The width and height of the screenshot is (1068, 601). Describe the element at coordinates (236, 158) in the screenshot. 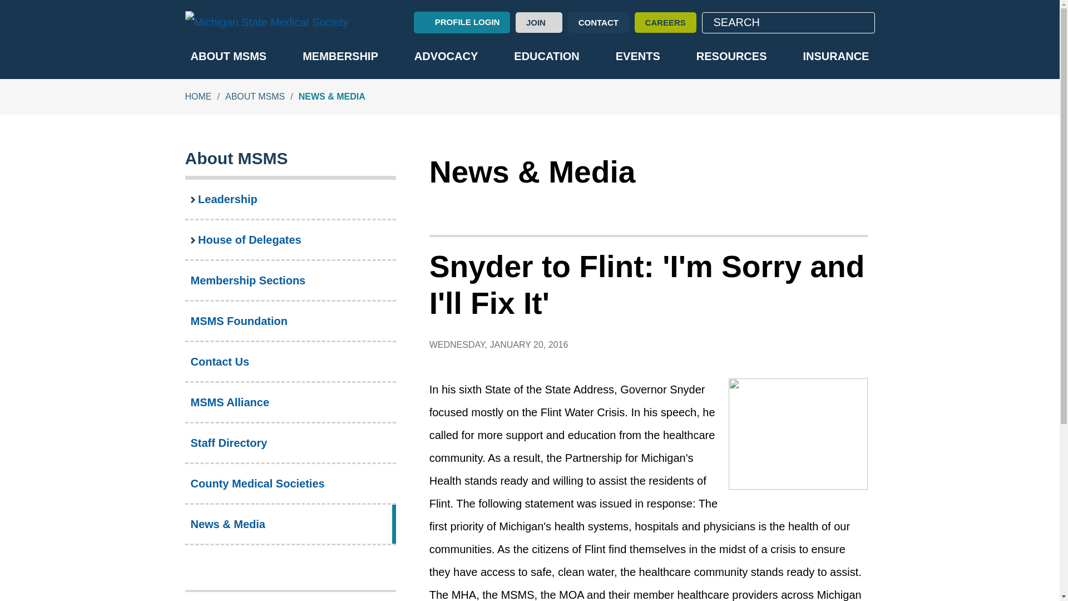

I see `About MSMS` at that location.